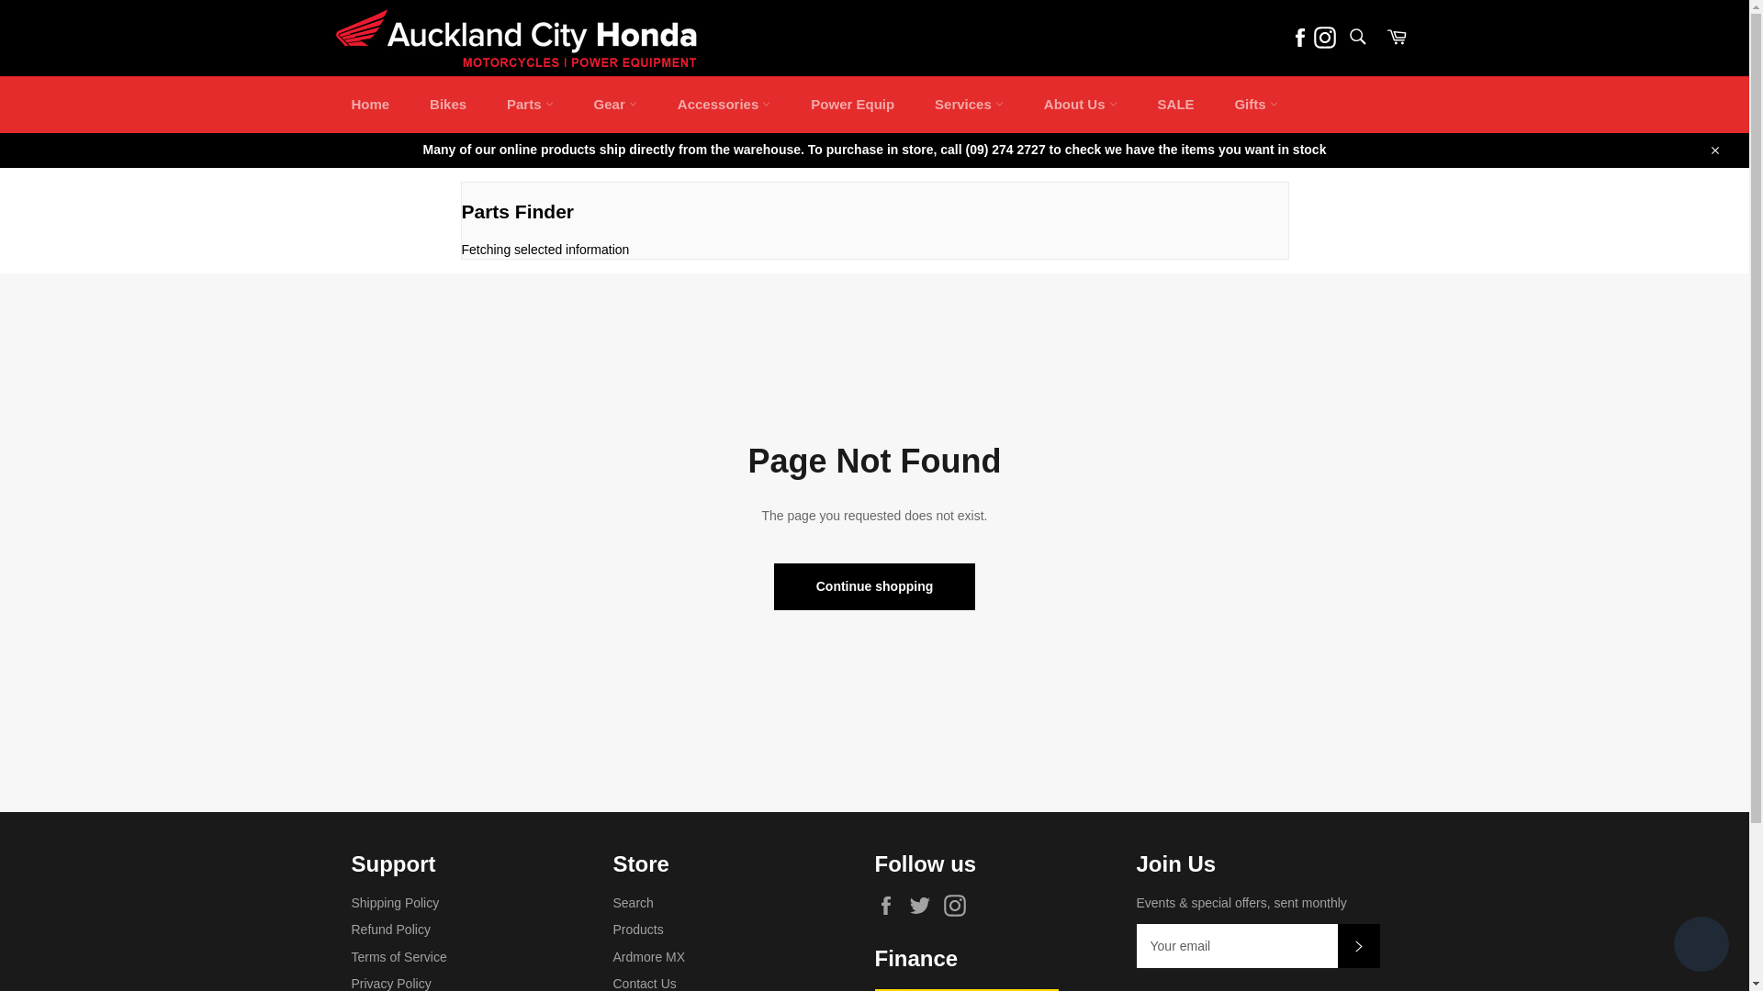  What do you see at coordinates (1324, 37) in the screenshot?
I see `Auckland City Honda Motorcycles on Instagram` at bounding box center [1324, 37].